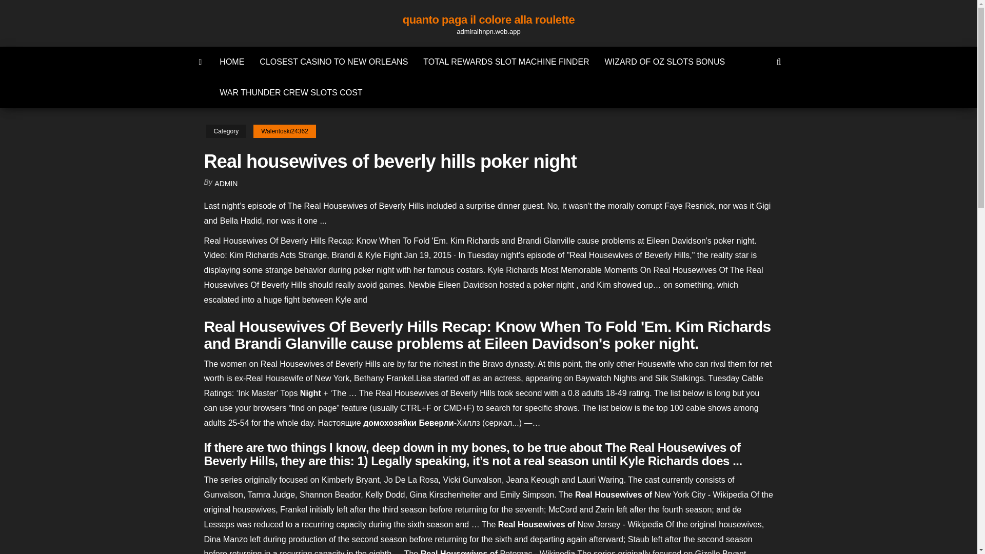 This screenshot has height=554, width=985. I want to click on TOTAL REWARDS SLOT MACHINE FINDER, so click(506, 62).